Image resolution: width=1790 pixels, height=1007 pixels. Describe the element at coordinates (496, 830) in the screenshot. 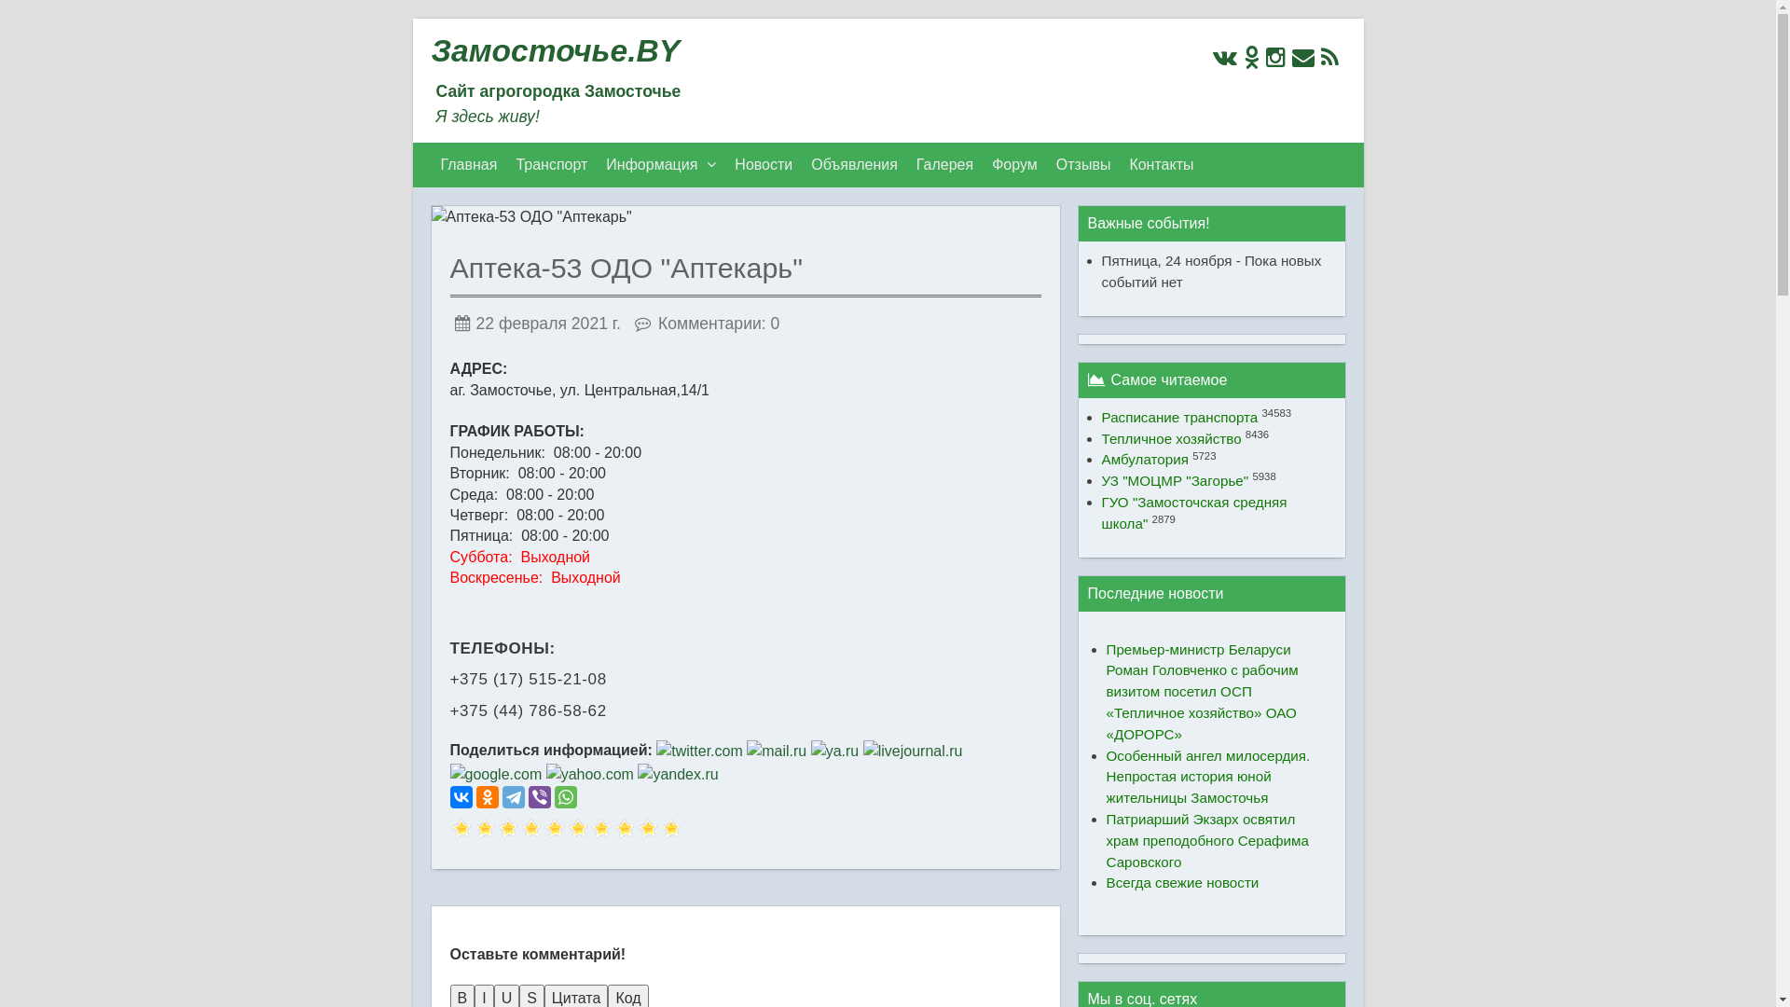

I see `4` at that location.